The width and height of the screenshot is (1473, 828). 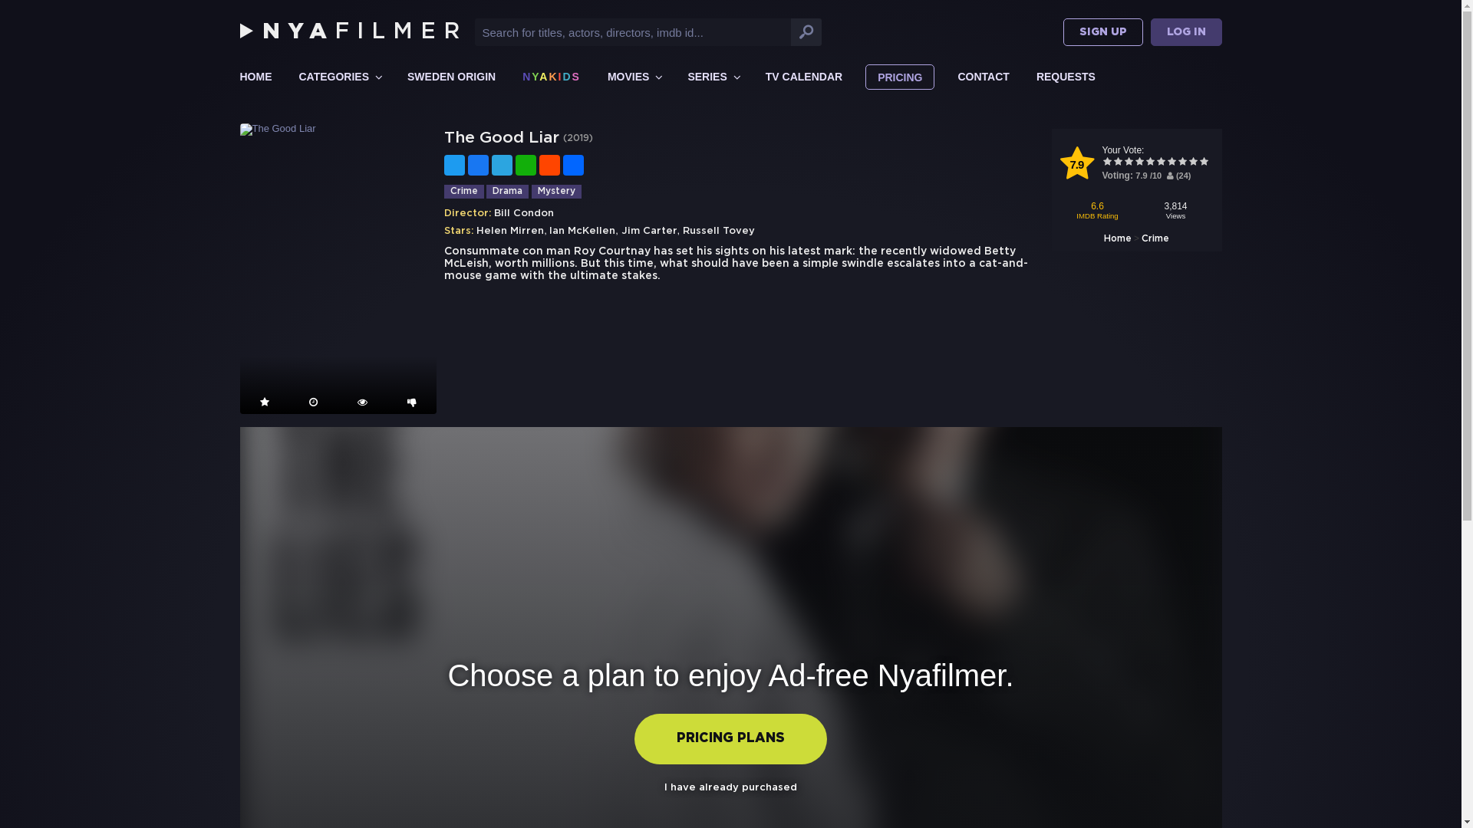 I want to click on SWEDEN ORIGIN, so click(x=451, y=77).